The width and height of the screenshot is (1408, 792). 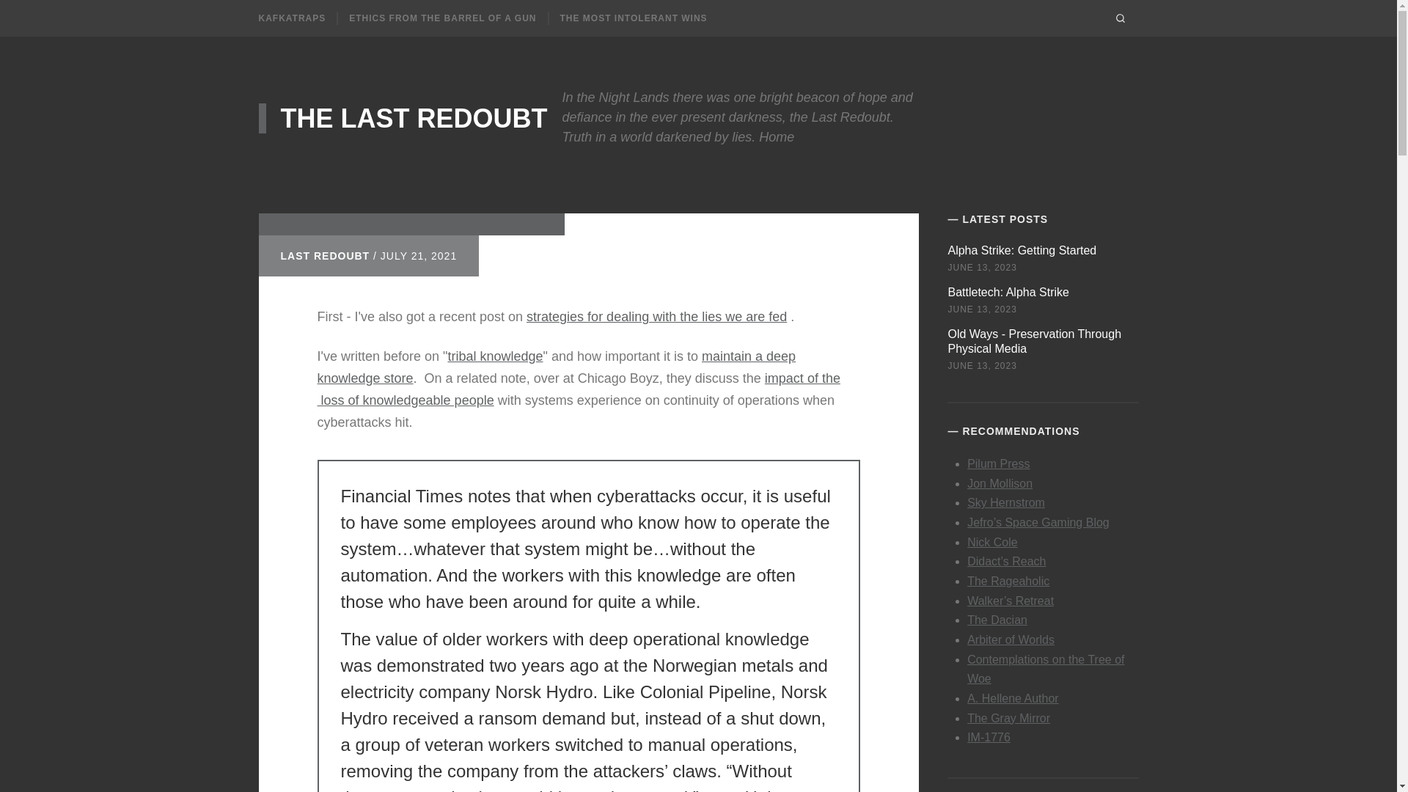 I want to click on KAFKATRAPS, so click(x=291, y=18).